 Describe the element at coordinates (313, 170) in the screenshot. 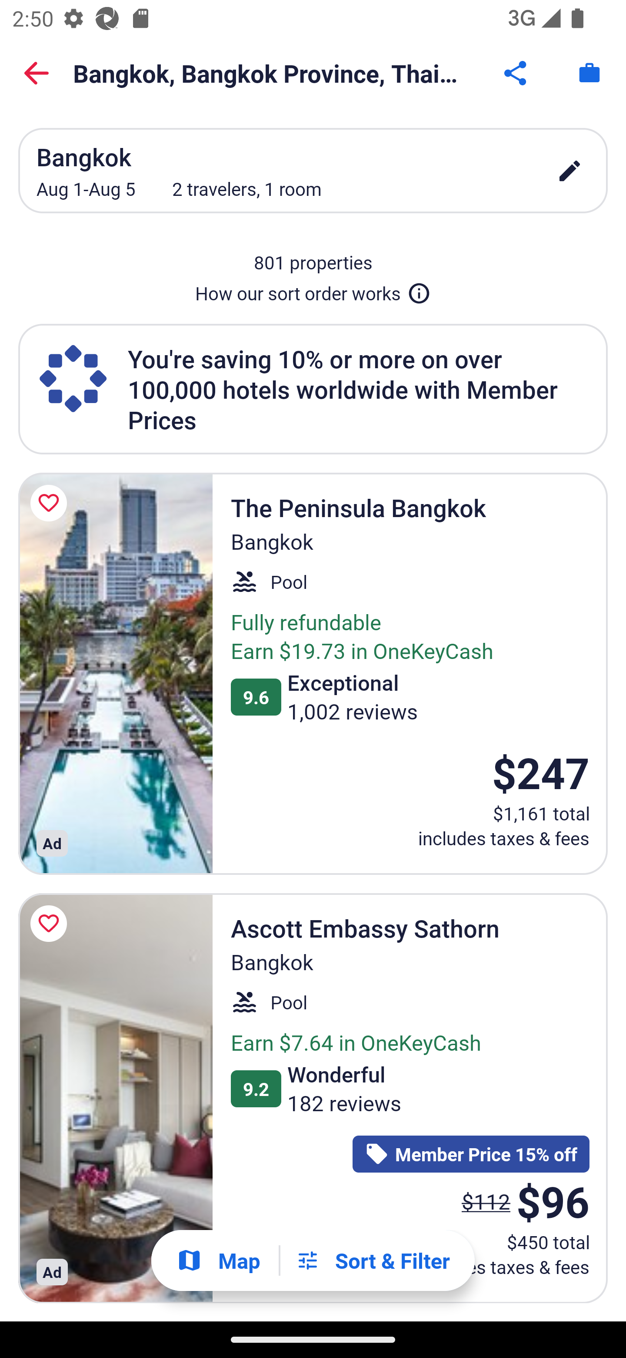

I see `Bangkok Aug 1-Aug 5 2 travelers, 1 room edit` at that location.